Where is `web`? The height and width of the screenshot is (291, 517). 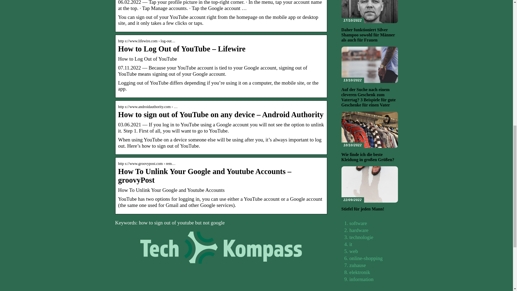
web is located at coordinates (354, 251).